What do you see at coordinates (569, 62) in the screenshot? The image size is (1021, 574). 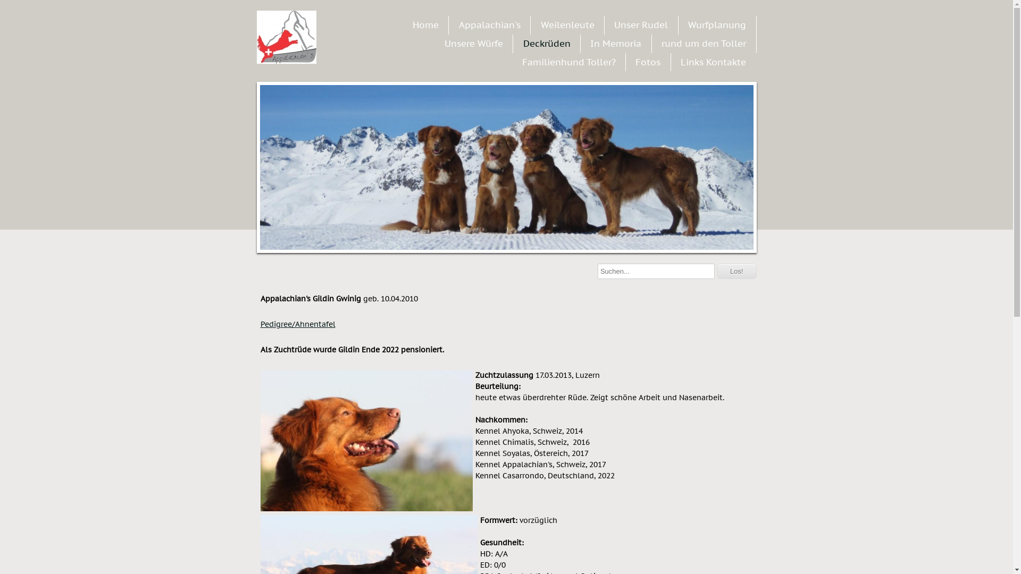 I see `Familienhund Toller?` at bounding box center [569, 62].